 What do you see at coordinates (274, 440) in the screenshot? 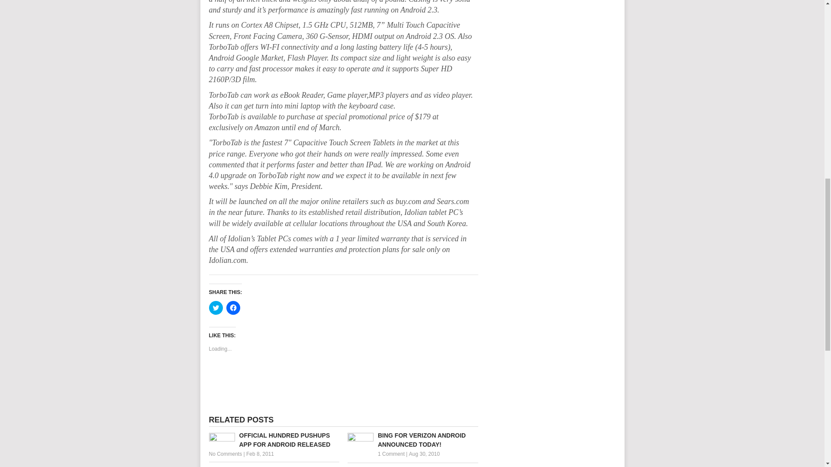
I see `OFFICIAL HUNDRED PUSHUPS APP FOR ANDROID RELEASED` at bounding box center [274, 440].